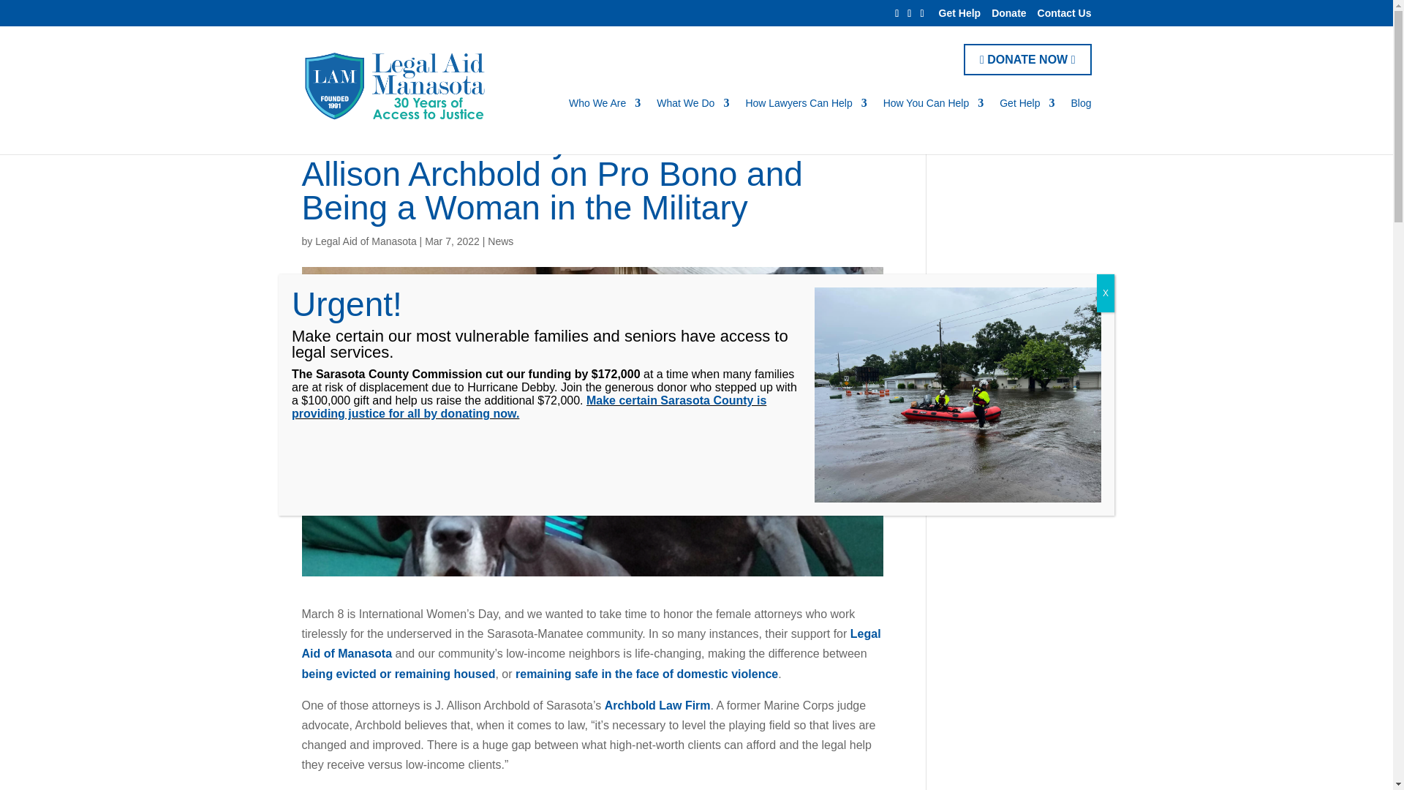  What do you see at coordinates (1027, 59) in the screenshot?
I see `DONATE NOW` at bounding box center [1027, 59].